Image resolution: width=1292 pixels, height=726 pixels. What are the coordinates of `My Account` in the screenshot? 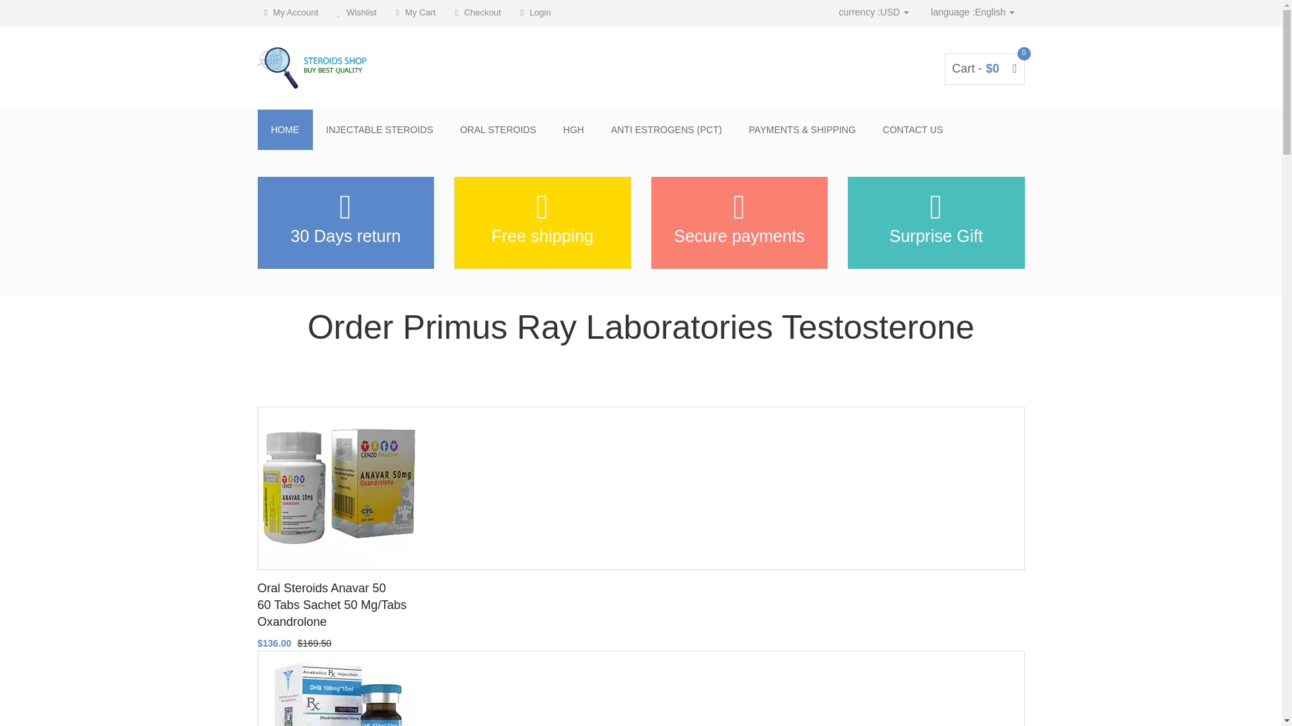 It's located at (291, 13).